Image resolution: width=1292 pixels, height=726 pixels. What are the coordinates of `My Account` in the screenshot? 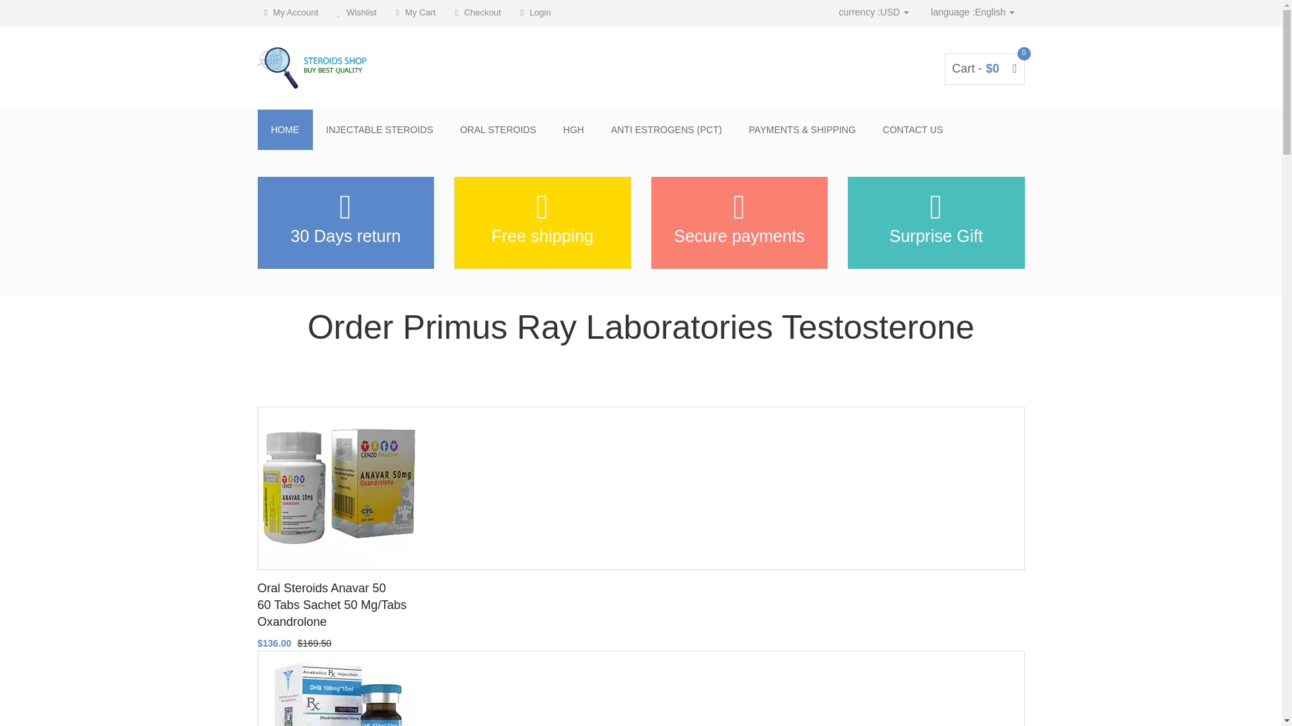 It's located at (291, 13).